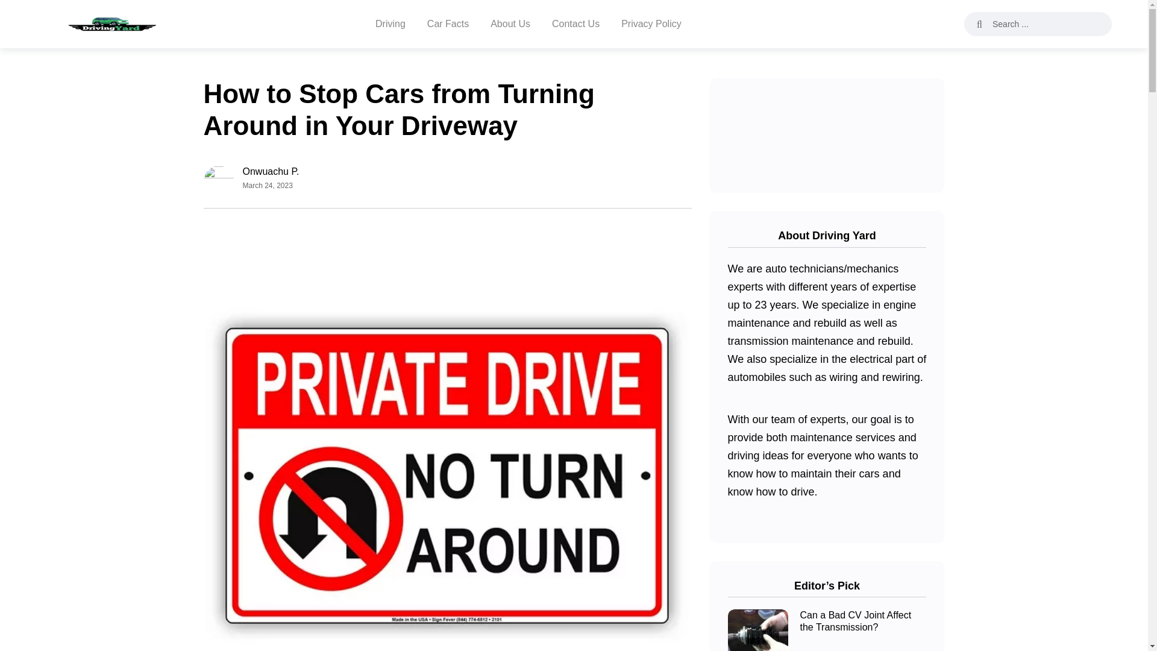 This screenshot has width=1157, height=651. What do you see at coordinates (270, 171) in the screenshot?
I see `Onwuachu P.` at bounding box center [270, 171].